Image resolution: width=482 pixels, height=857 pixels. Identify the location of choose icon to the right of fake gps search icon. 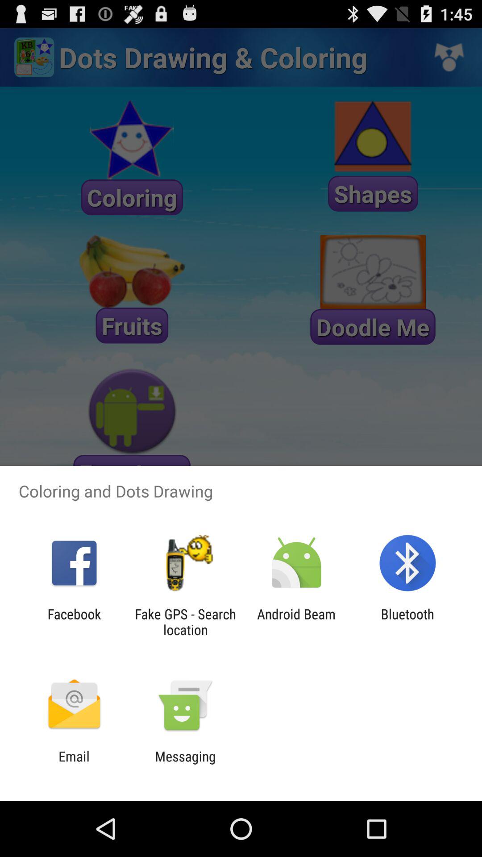
(296, 622).